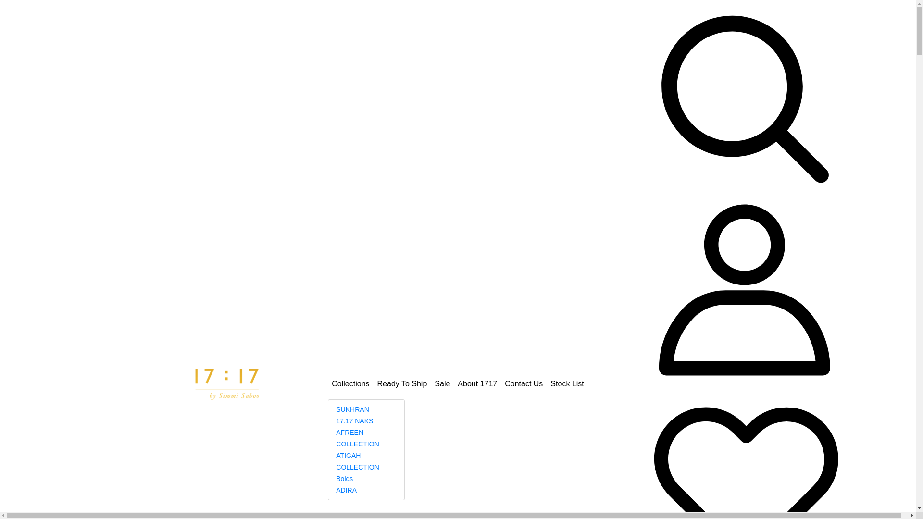 The height and width of the screenshot is (519, 923). What do you see at coordinates (744, 287) in the screenshot?
I see `image/svg+xml` at bounding box center [744, 287].